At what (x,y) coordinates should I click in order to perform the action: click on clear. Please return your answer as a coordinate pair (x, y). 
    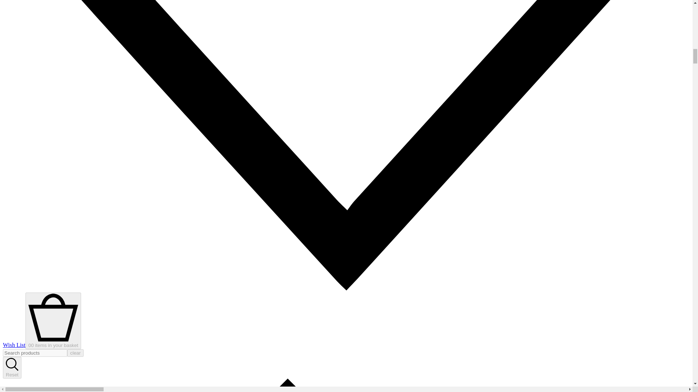
    Looking at the image, I should click on (75, 353).